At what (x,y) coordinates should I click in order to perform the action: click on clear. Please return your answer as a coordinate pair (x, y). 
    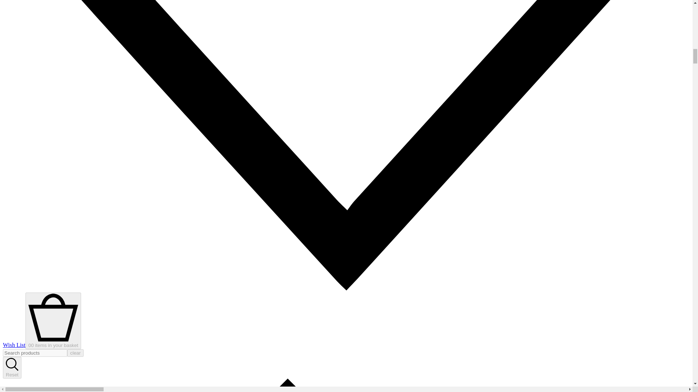
    Looking at the image, I should click on (75, 353).